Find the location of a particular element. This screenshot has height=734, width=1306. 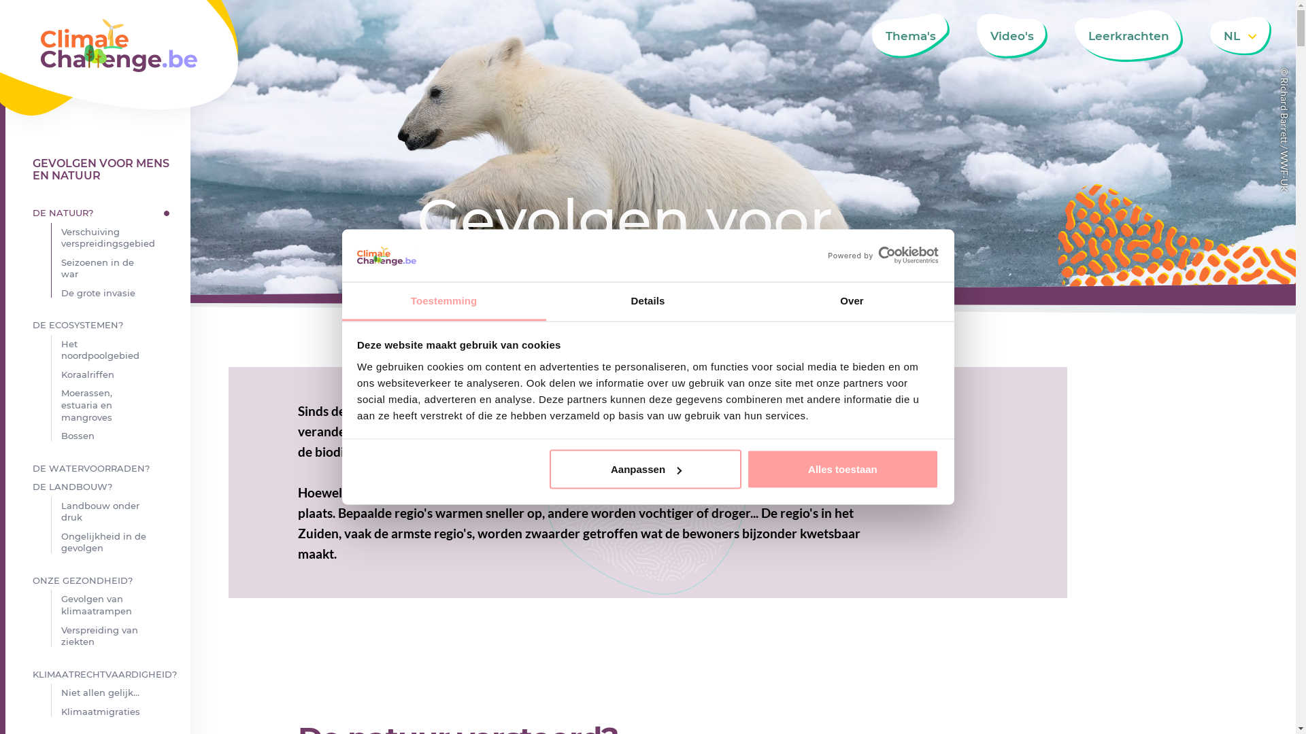

Klimaatmigraties is located at coordinates (118, 712).